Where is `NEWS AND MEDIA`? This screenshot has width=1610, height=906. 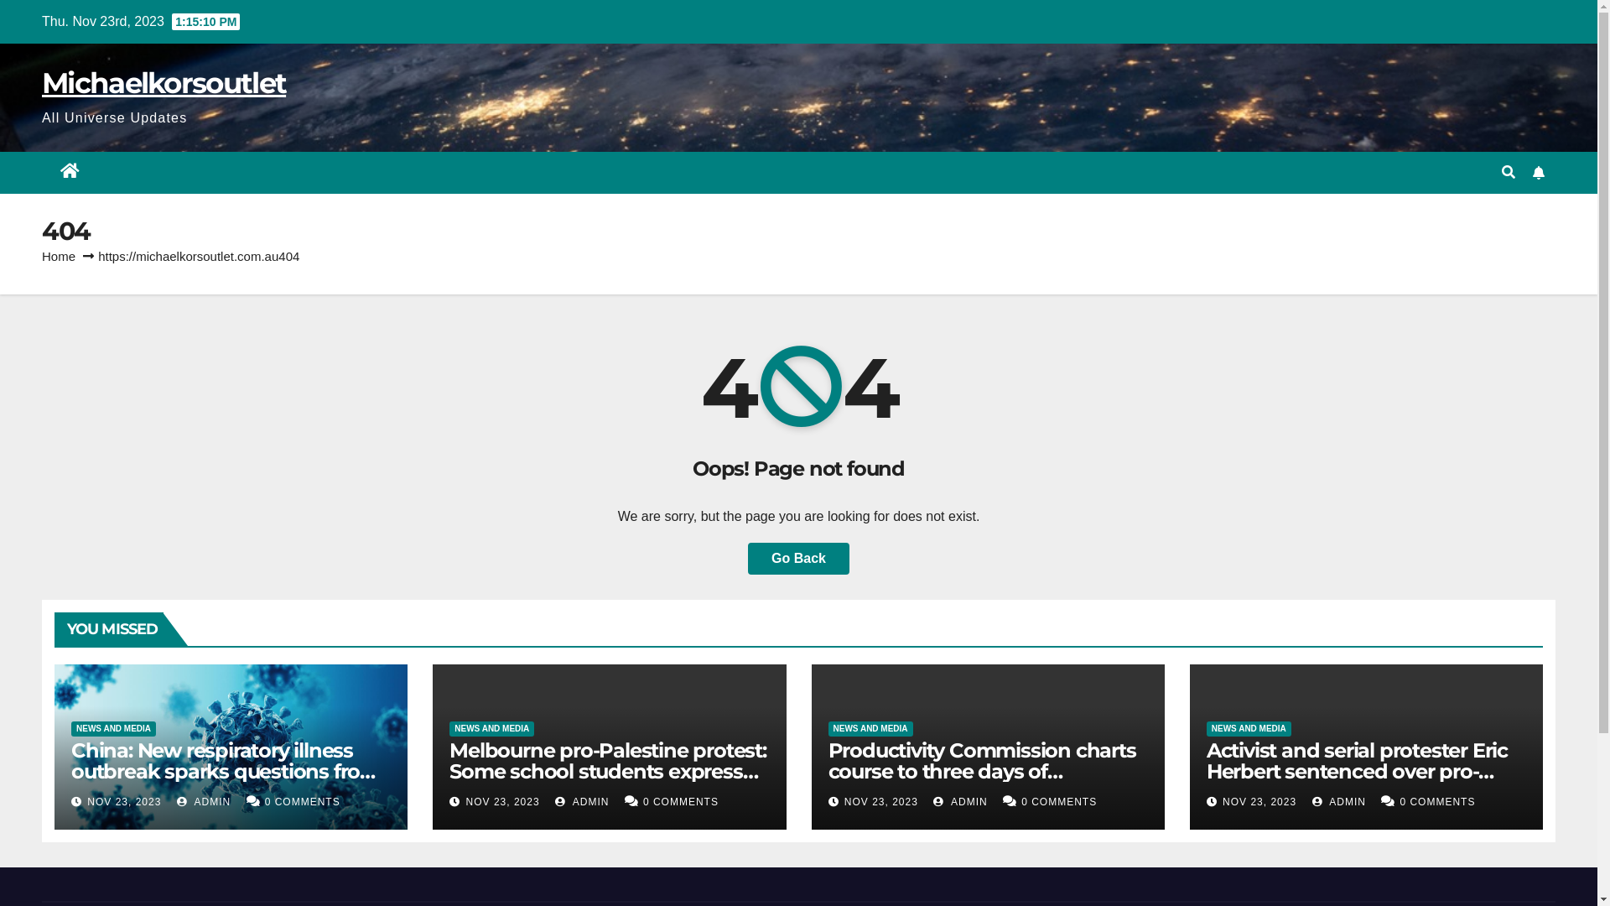
NEWS AND MEDIA is located at coordinates (114, 729).